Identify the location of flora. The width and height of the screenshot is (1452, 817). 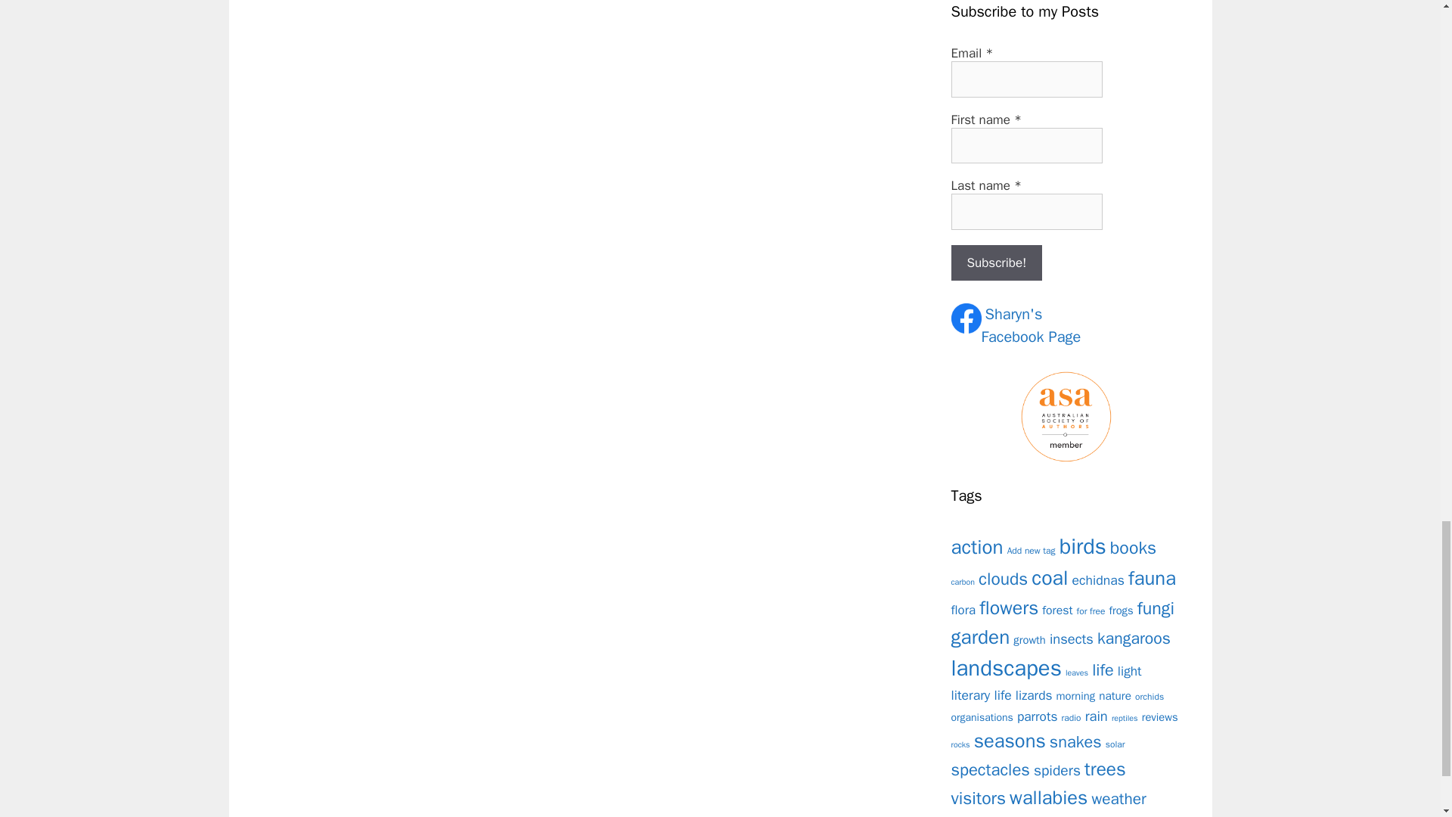
(963, 610).